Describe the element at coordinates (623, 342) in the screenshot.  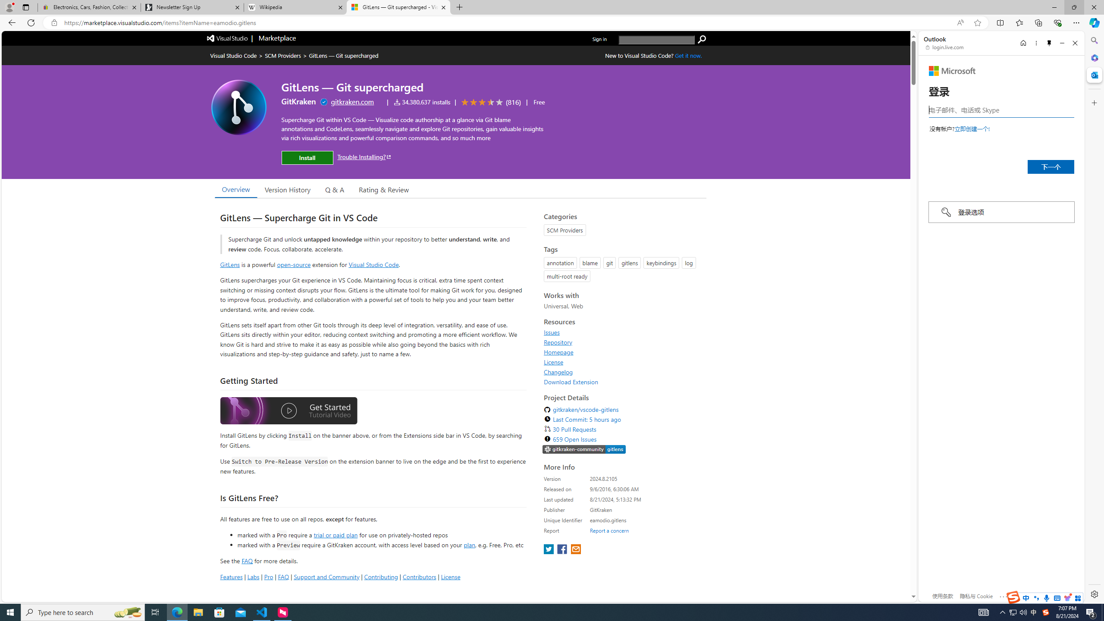
I see `Repository` at that location.